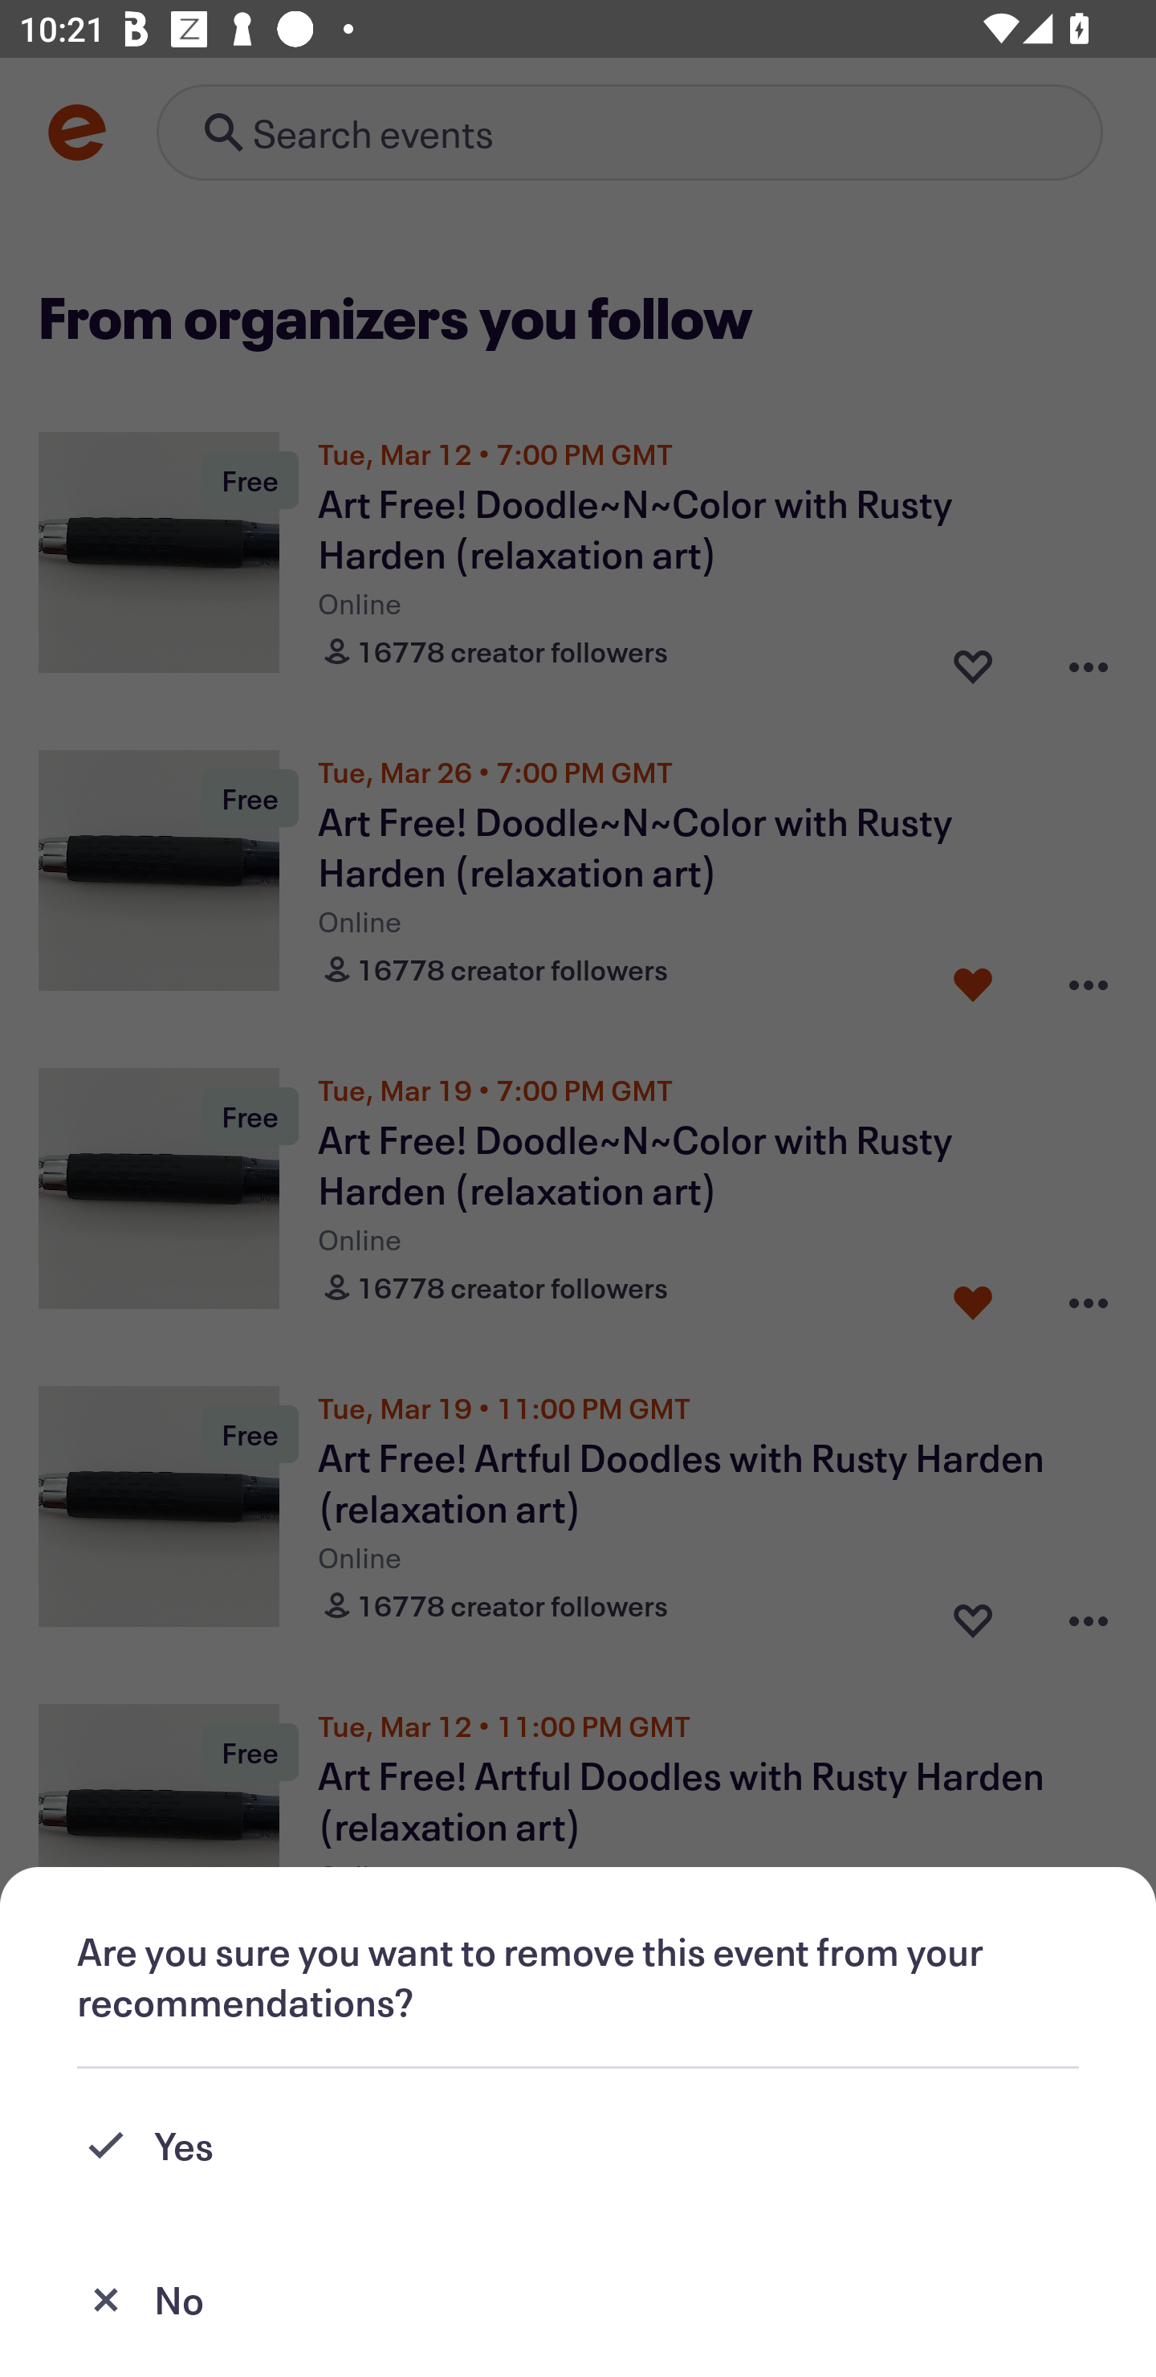 Image resolution: width=1156 pixels, height=2377 pixels. Describe the element at coordinates (578, 2300) in the screenshot. I see `No` at that location.